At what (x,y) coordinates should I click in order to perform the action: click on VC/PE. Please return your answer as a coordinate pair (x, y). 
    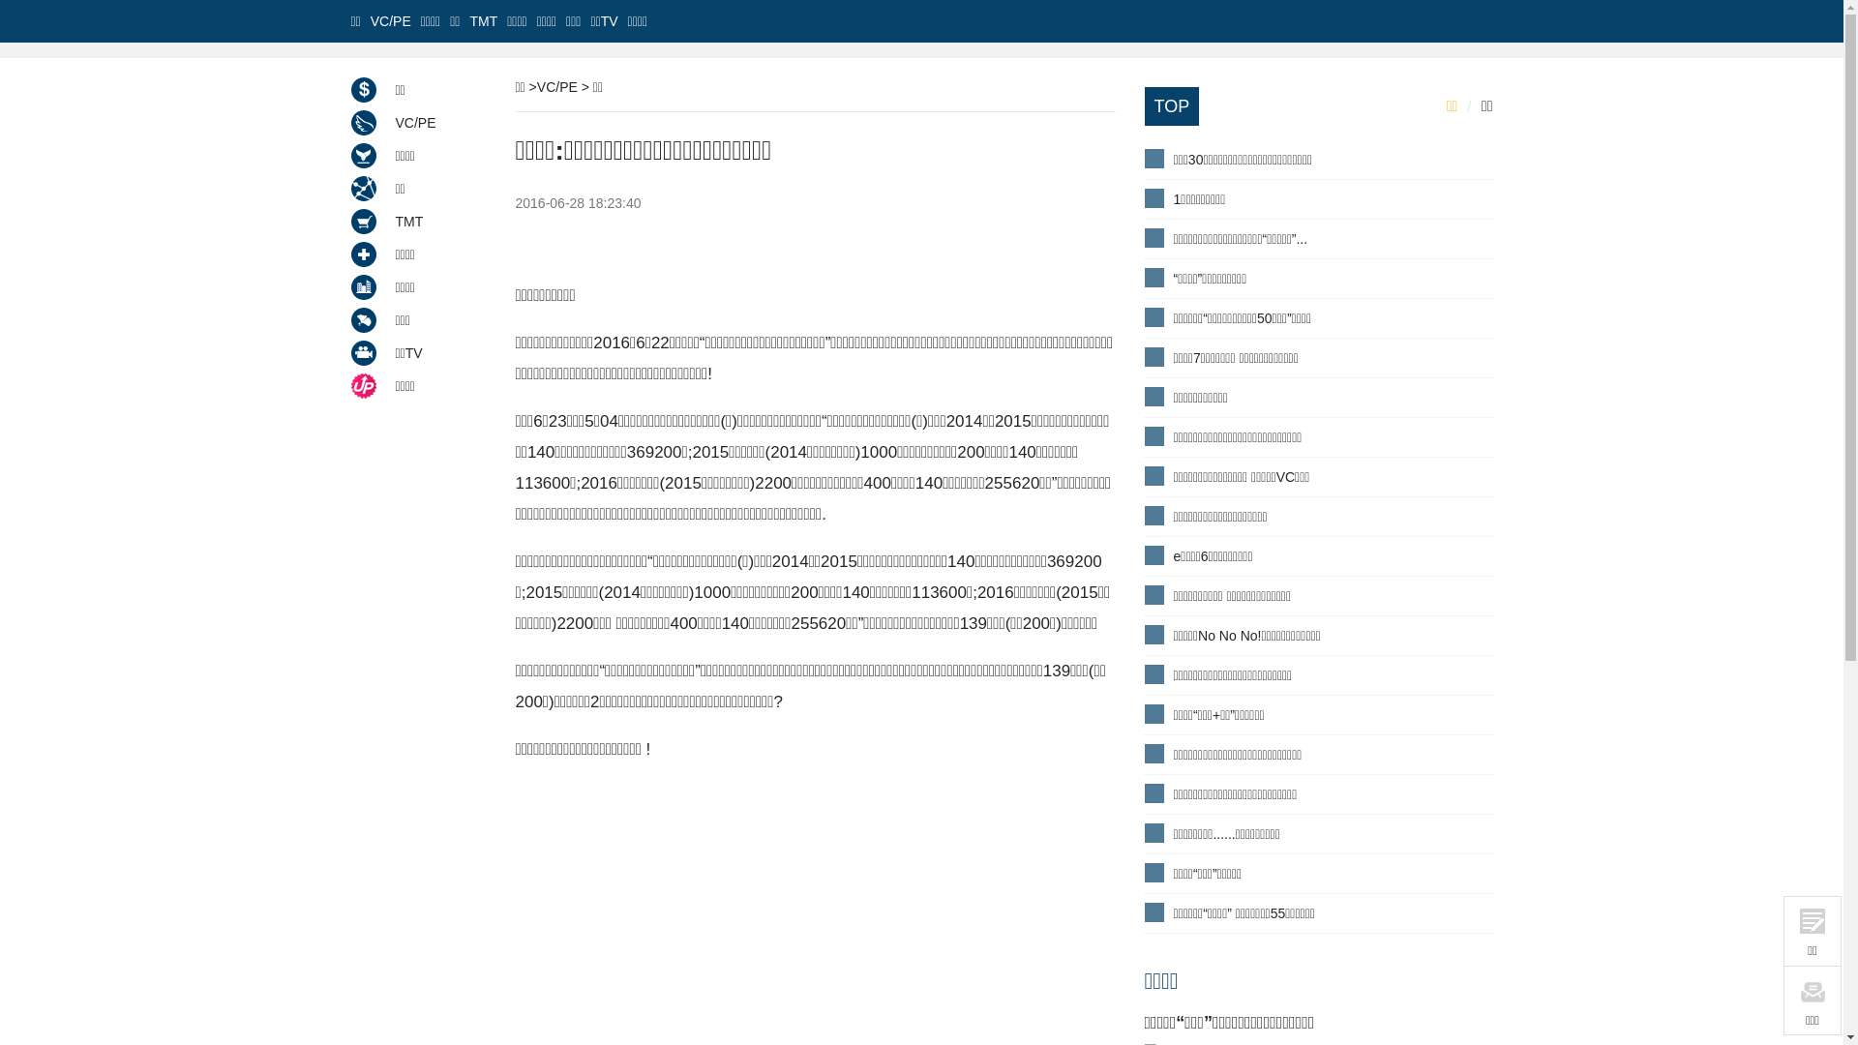
    Looking at the image, I should click on (557, 87).